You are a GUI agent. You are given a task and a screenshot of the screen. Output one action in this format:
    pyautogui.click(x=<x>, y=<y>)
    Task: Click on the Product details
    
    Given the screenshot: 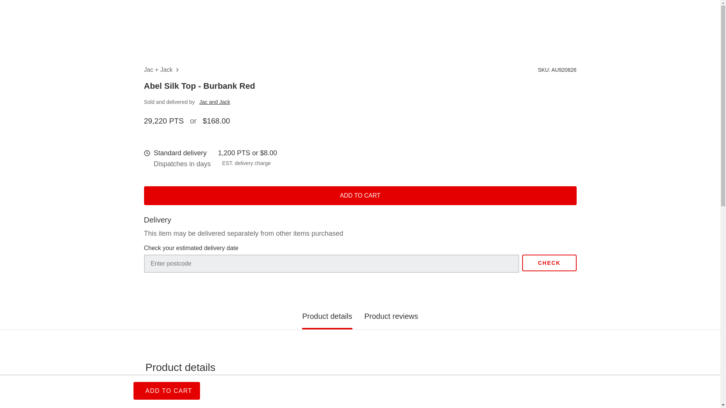 What is the action you would take?
    pyautogui.click(x=360, y=384)
    